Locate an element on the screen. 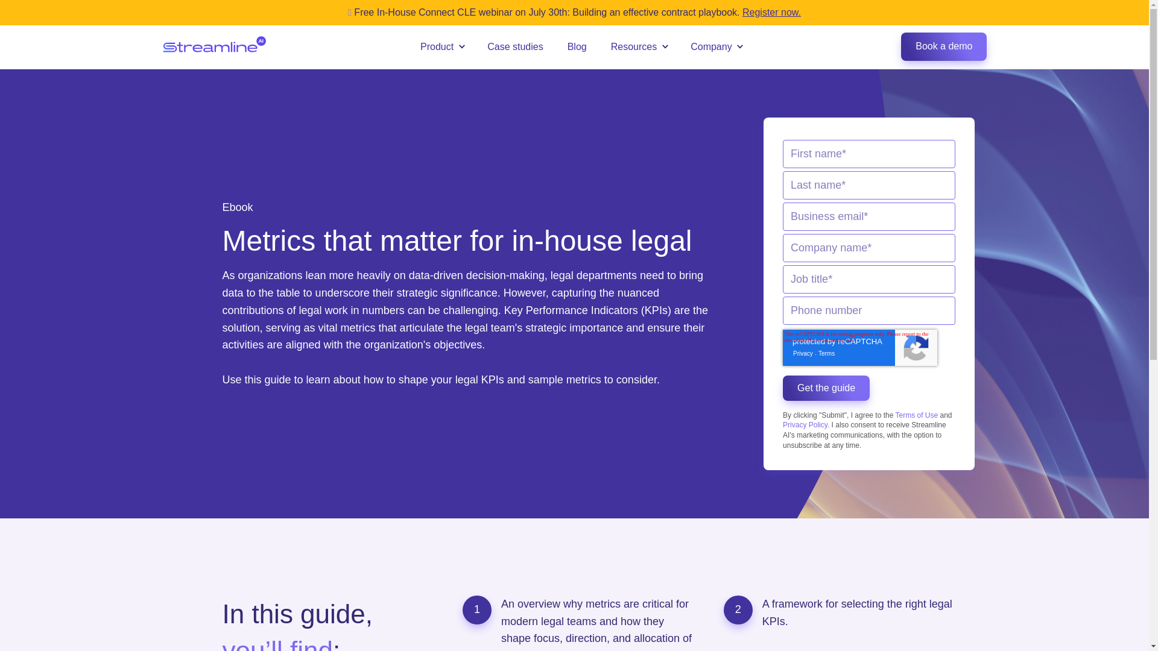  Blog is located at coordinates (577, 47).